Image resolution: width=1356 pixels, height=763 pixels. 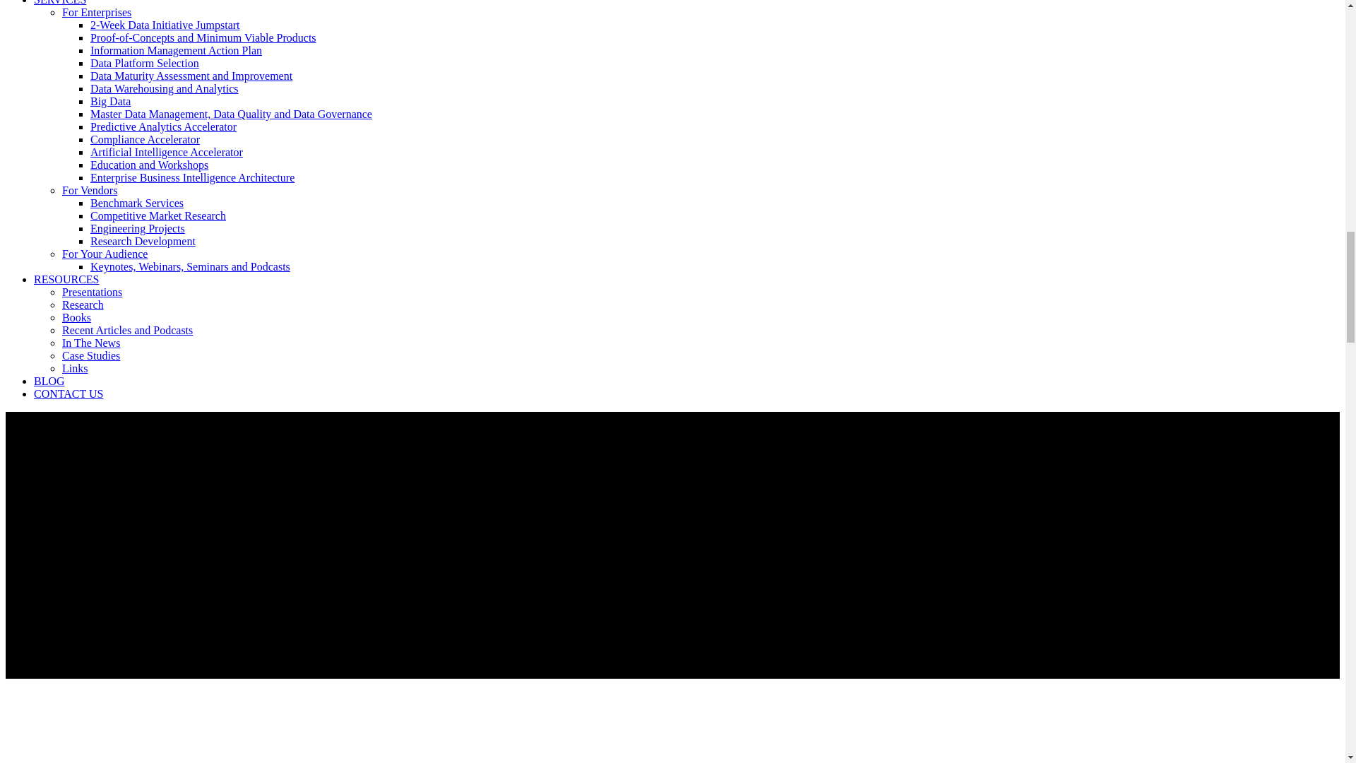 I want to click on Data Platform Selection, so click(x=145, y=64).